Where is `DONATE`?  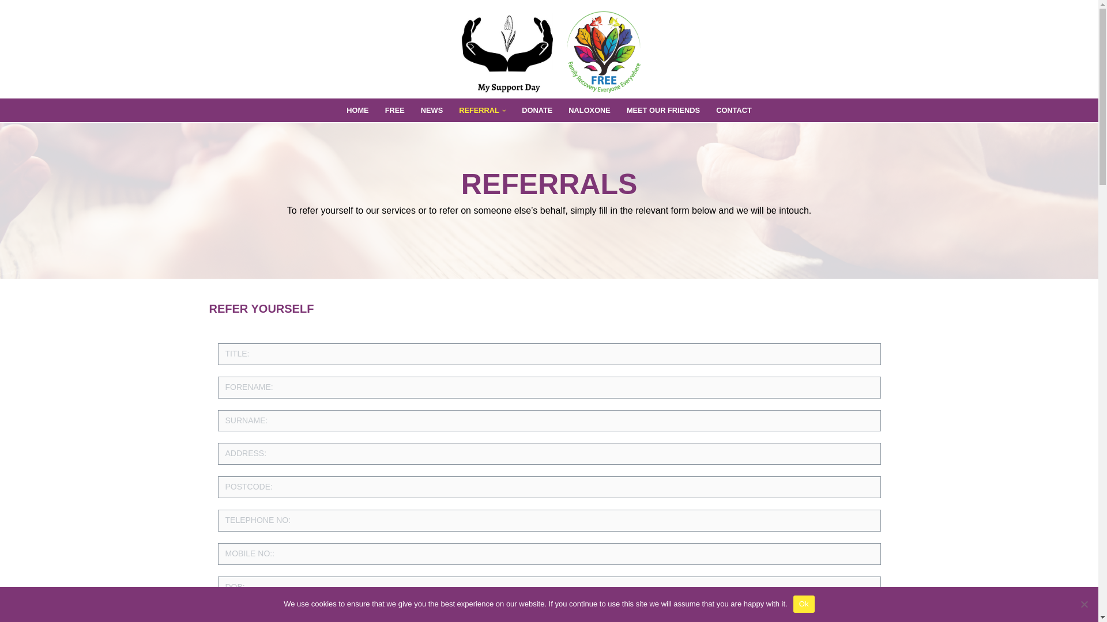
DONATE is located at coordinates (537, 111).